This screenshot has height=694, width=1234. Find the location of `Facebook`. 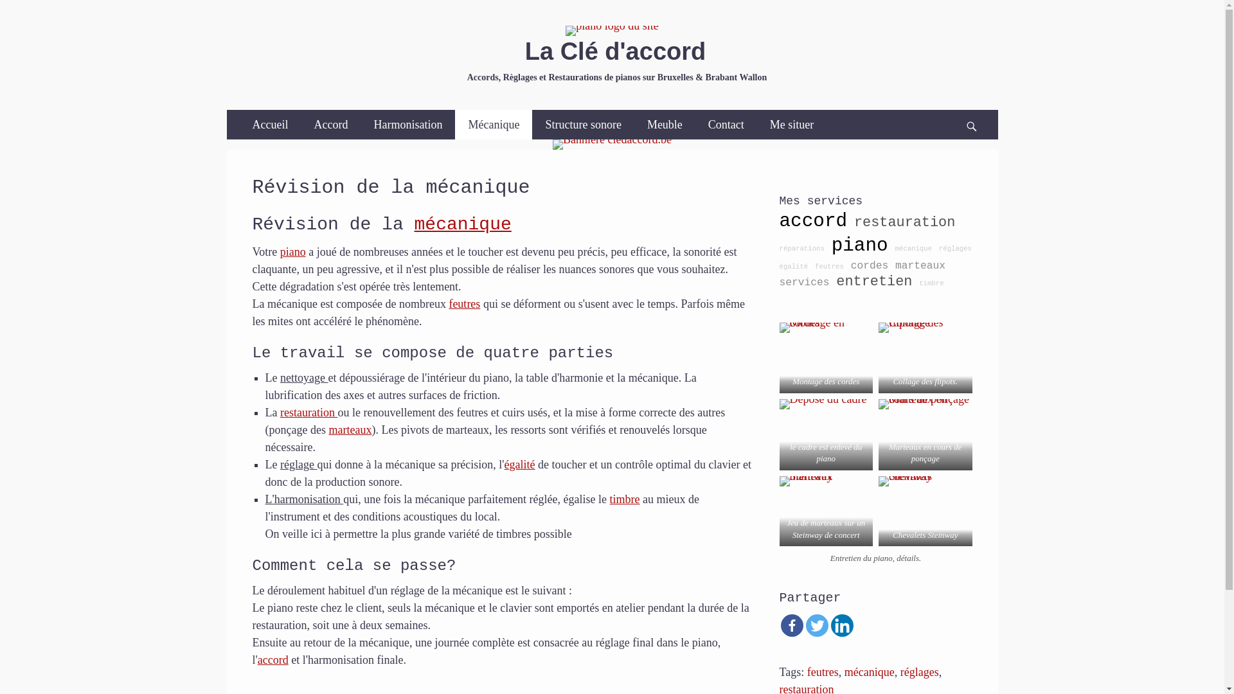

Facebook is located at coordinates (792, 626).